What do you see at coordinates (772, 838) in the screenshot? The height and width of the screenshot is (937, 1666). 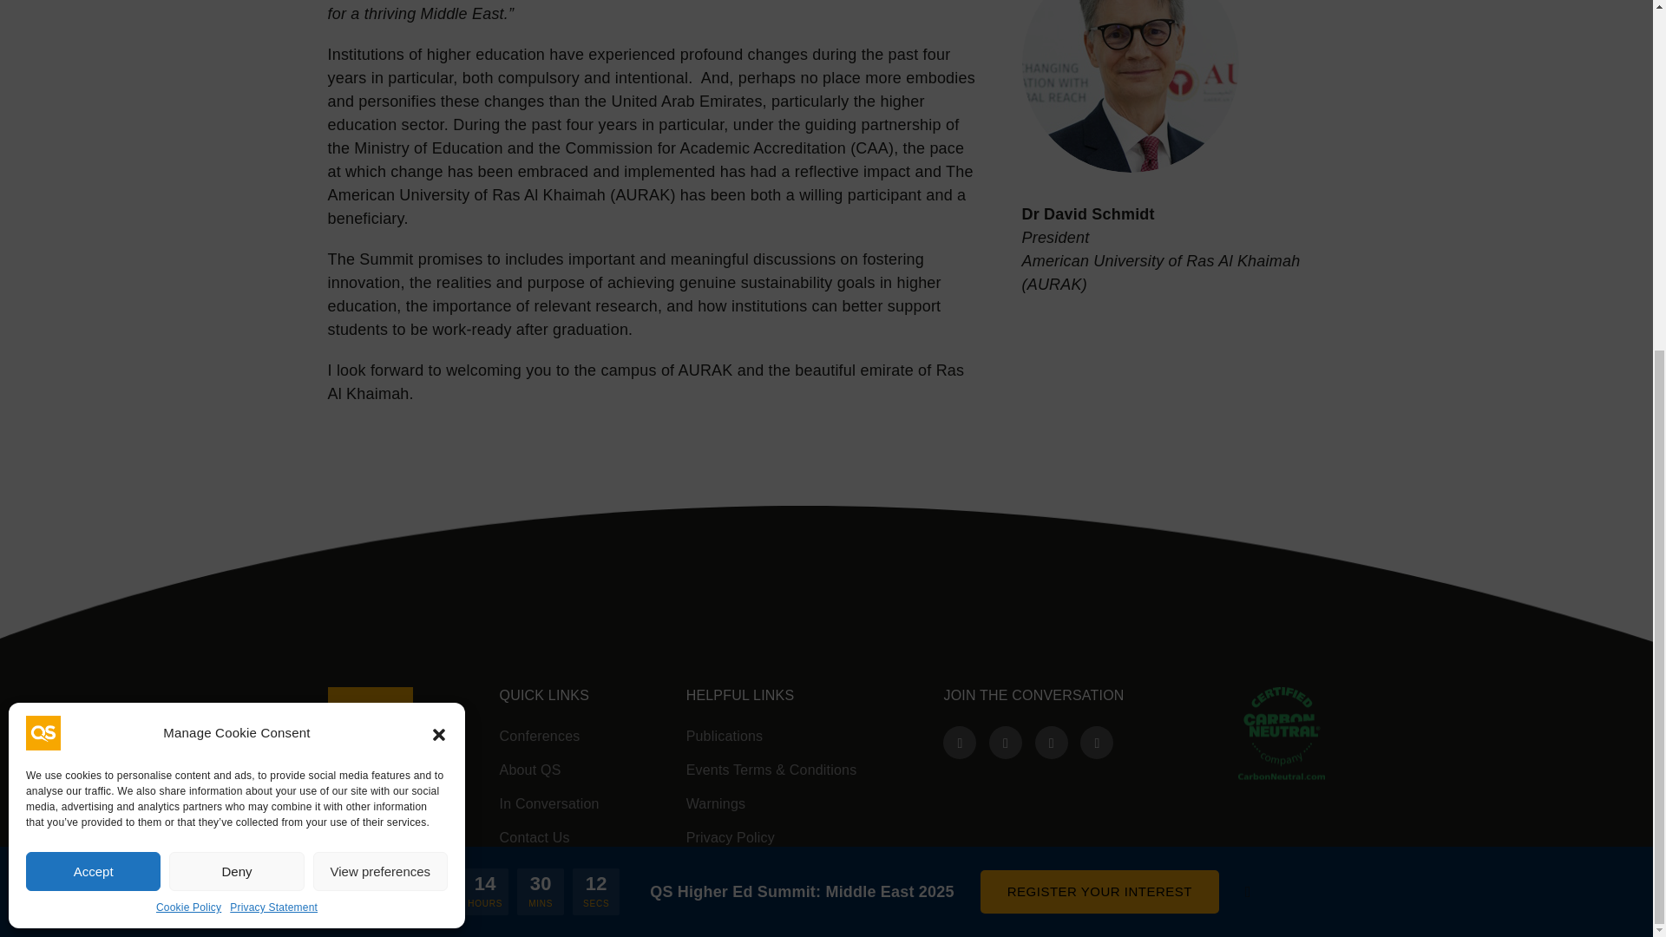 I see `Privacy Policy` at bounding box center [772, 838].